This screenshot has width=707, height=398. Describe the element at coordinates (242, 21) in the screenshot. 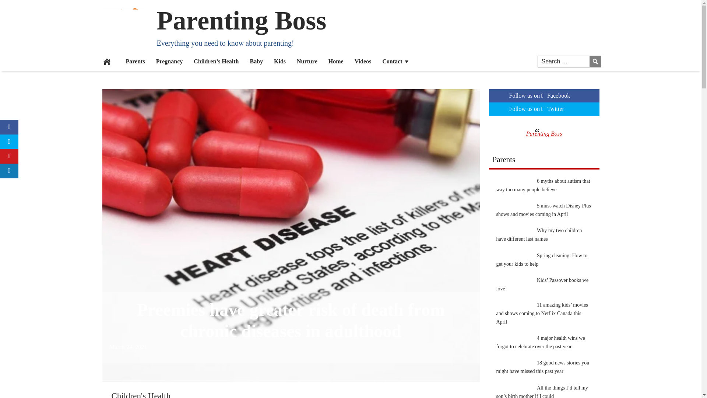

I see `Parenting Boss` at that location.